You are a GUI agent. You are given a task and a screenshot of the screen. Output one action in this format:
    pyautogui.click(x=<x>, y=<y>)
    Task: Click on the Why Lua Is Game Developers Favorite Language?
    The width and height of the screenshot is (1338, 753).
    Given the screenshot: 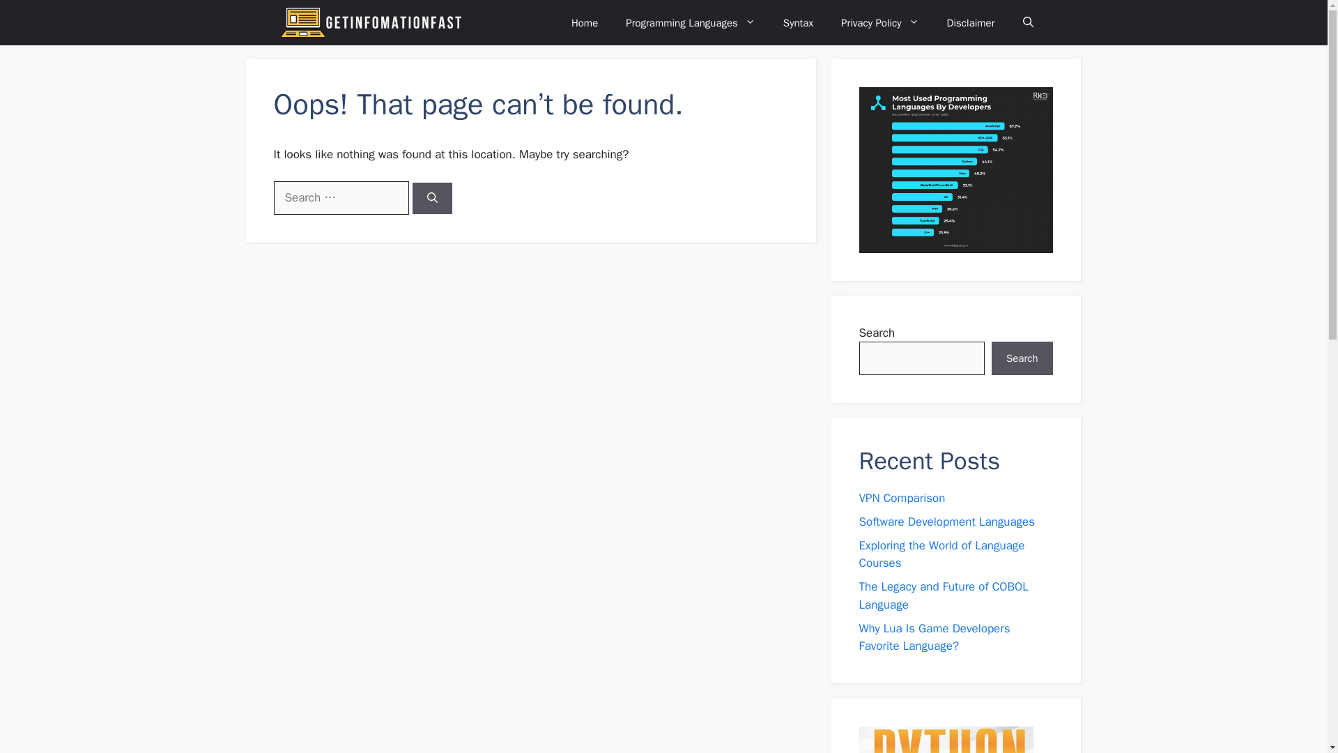 What is the action you would take?
    pyautogui.click(x=934, y=637)
    